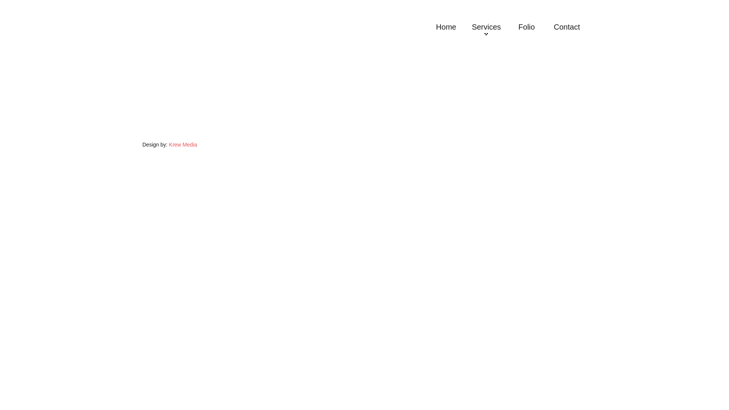  Describe the element at coordinates (446, 27) in the screenshot. I see `Home` at that location.